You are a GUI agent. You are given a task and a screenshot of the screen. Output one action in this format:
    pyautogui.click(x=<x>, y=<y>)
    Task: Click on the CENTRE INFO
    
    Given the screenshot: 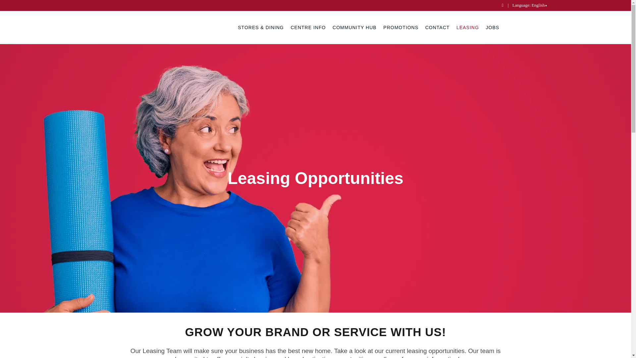 What is the action you would take?
    pyautogui.click(x=308, y=27)
    